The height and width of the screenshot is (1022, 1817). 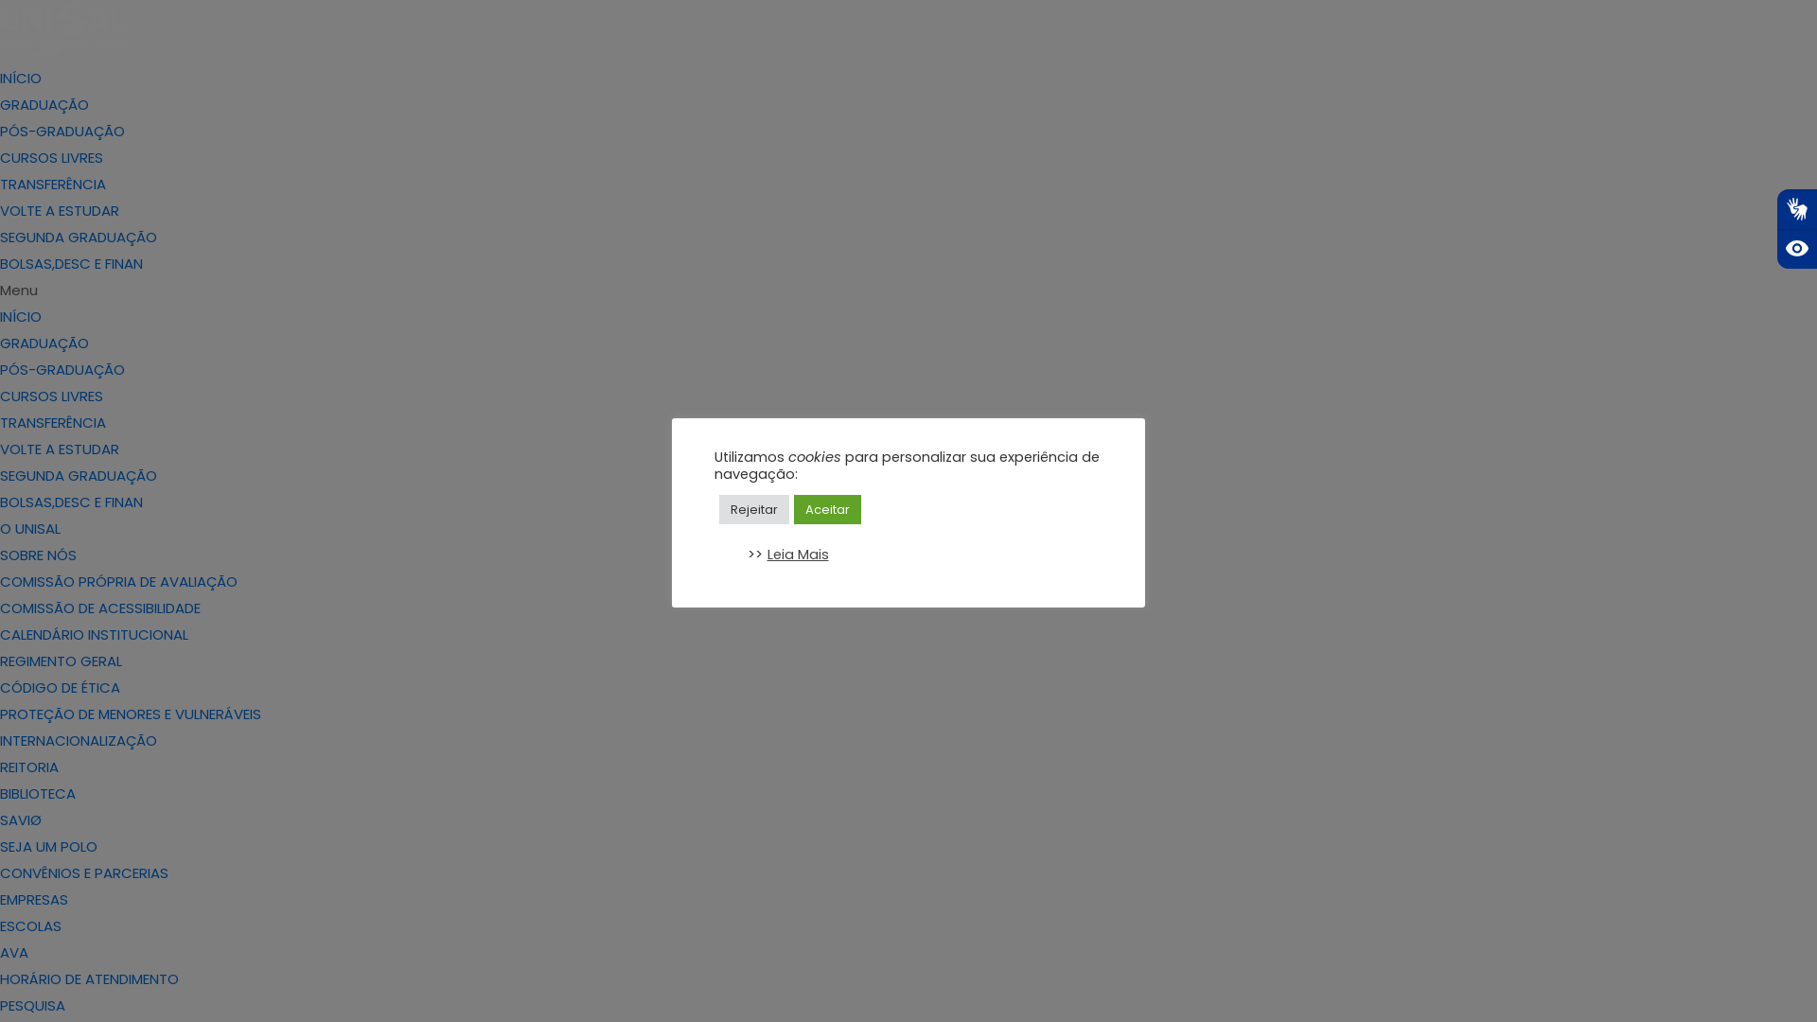 I want to click on Aceitar, so click(x=827, y=509).